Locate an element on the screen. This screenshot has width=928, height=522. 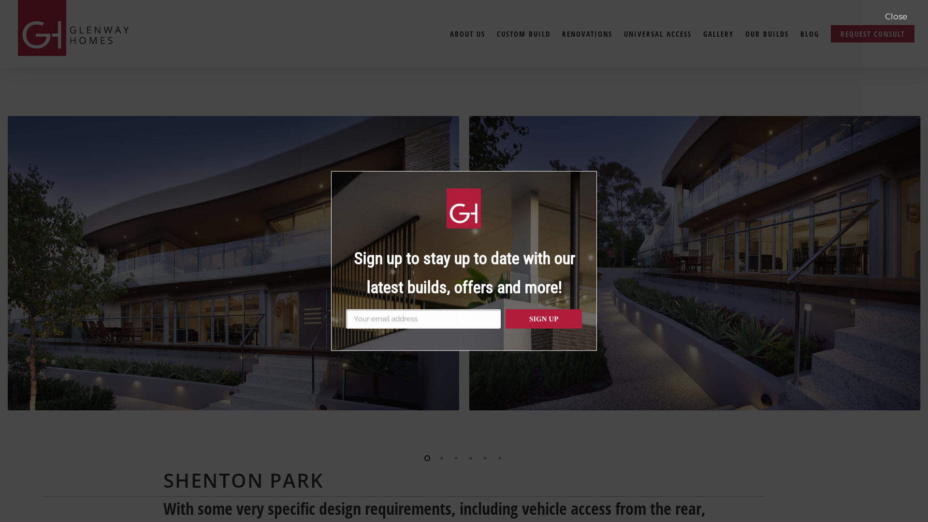
BLOG is located at coordinates (810, 34).